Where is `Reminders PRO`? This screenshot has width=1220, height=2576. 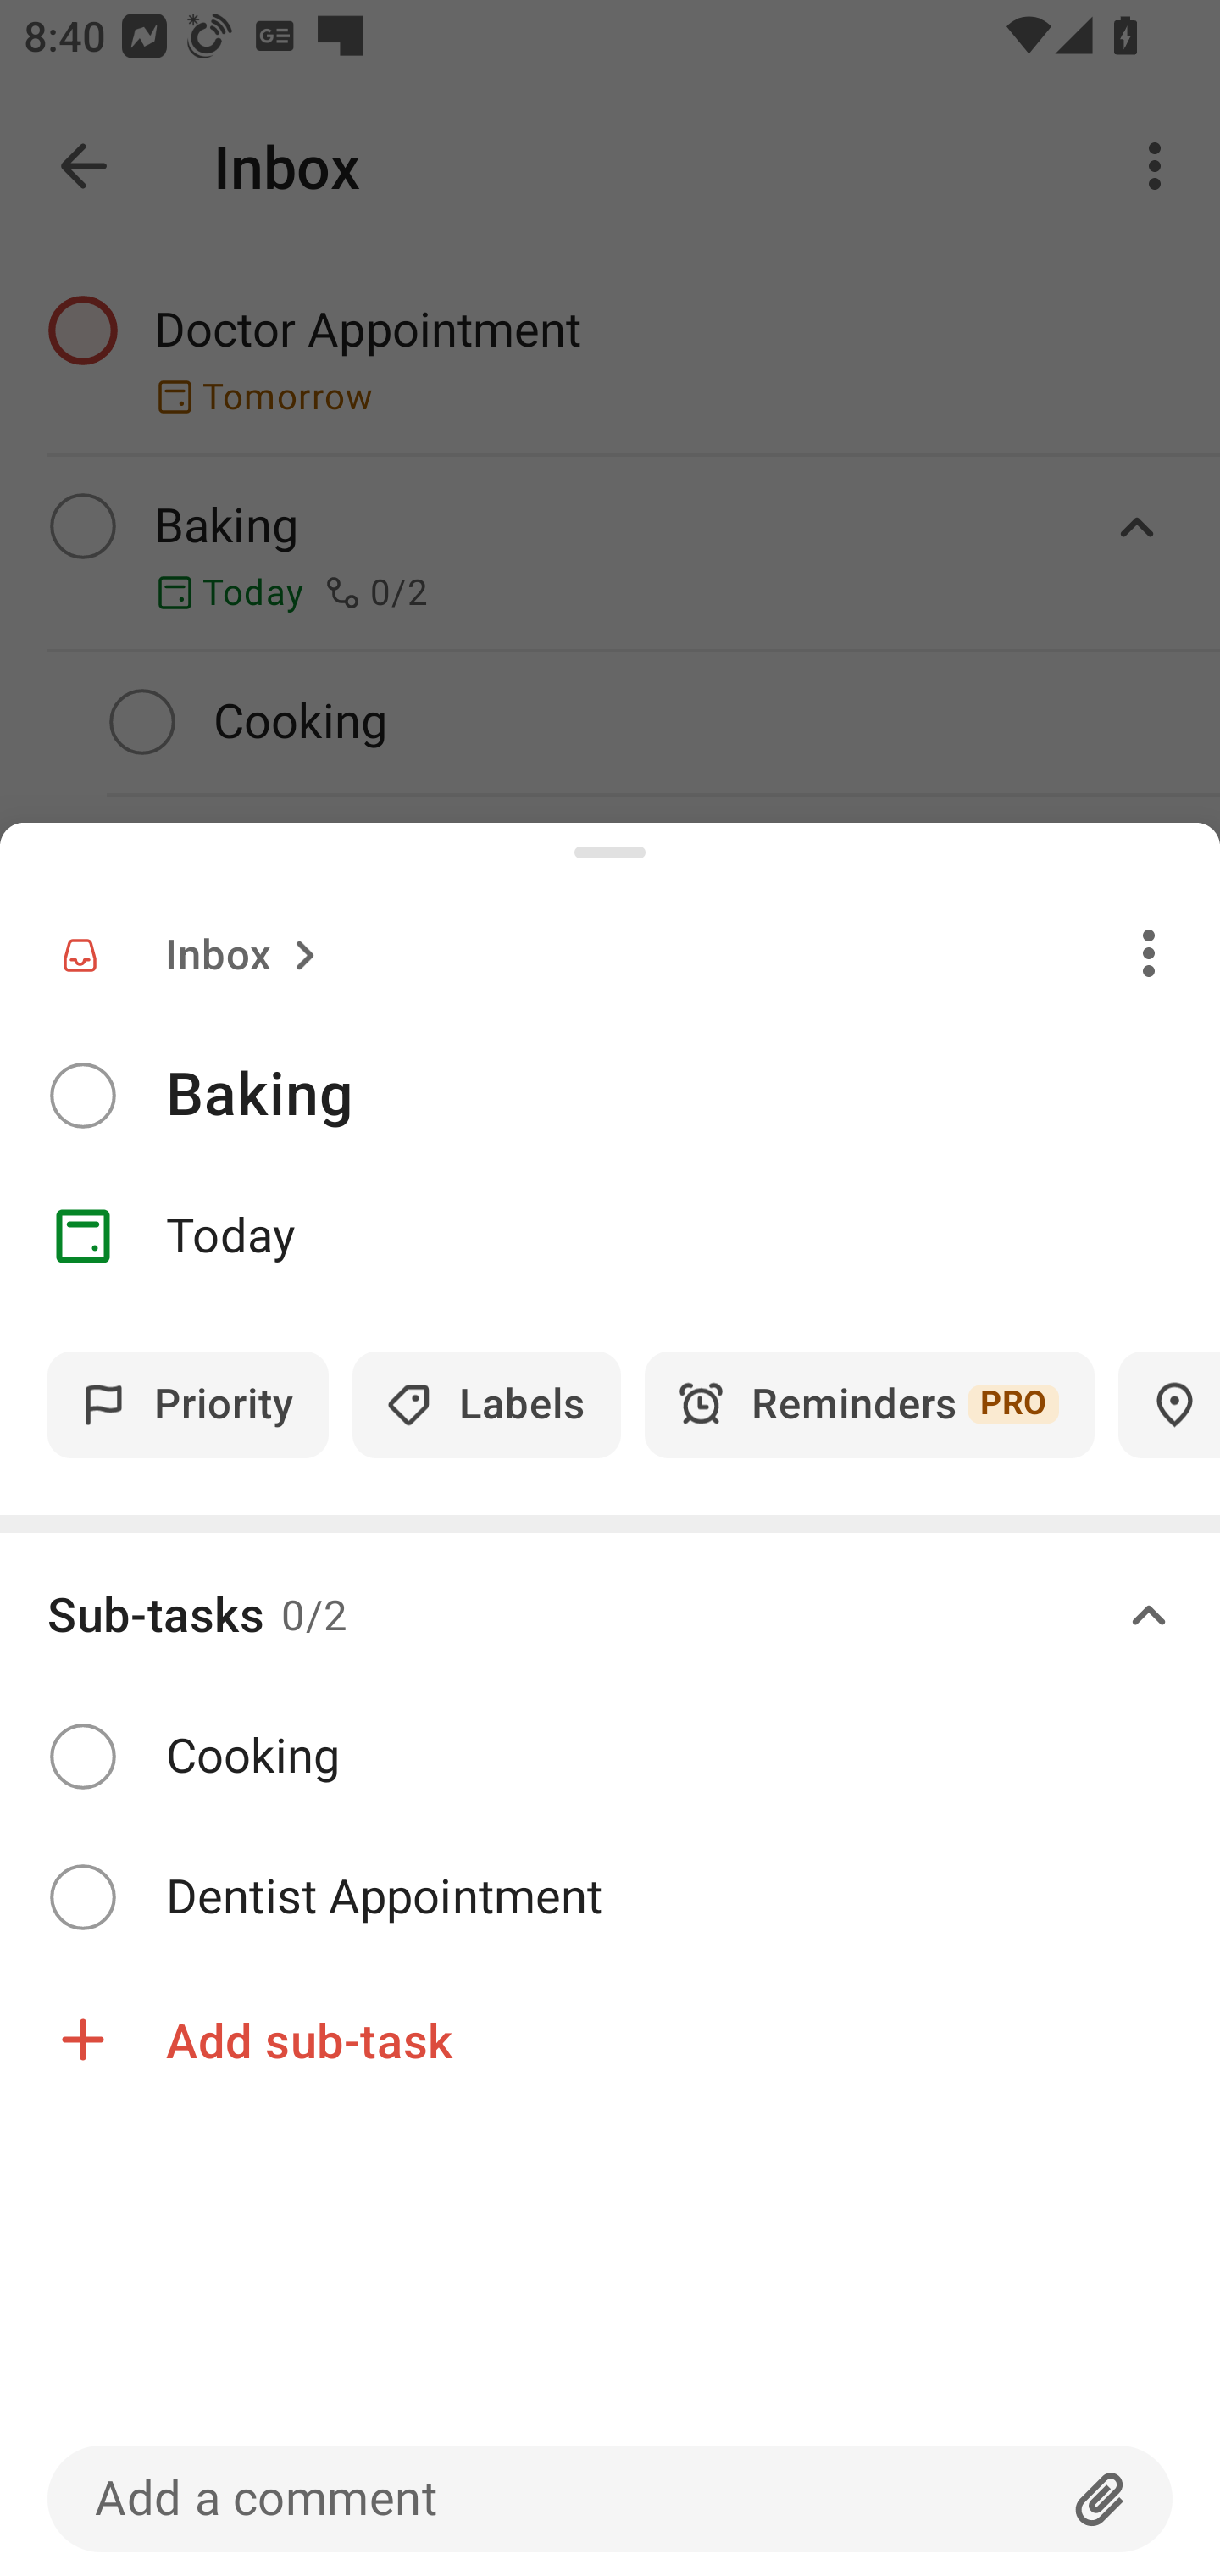 Reminders PRO is located at coordinates (869, 1405).